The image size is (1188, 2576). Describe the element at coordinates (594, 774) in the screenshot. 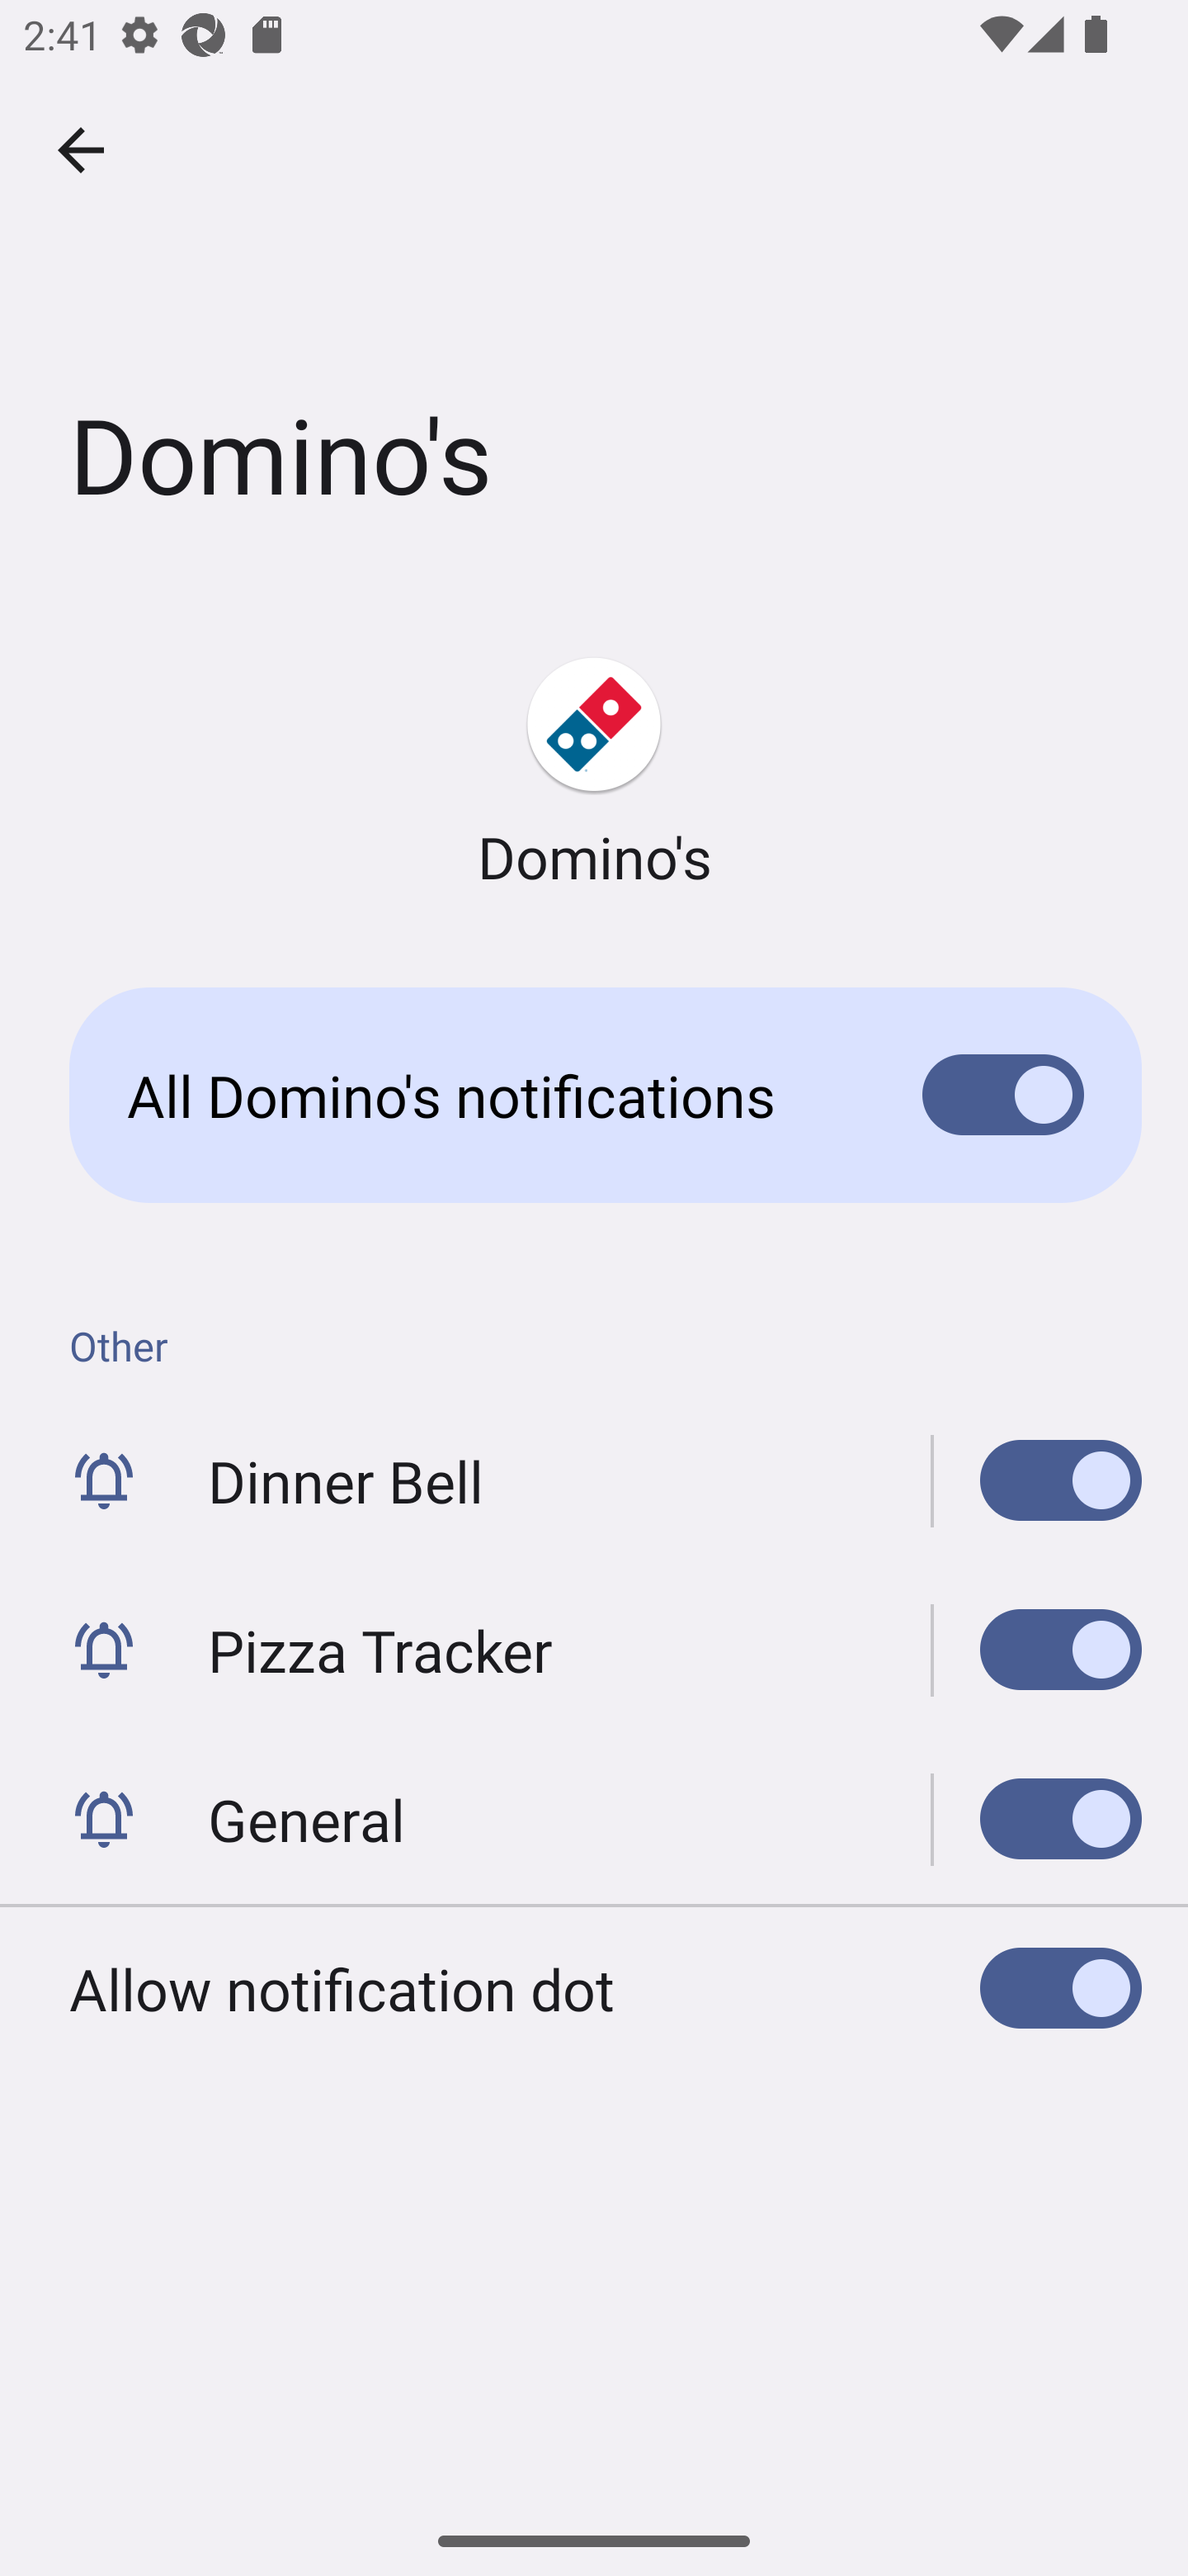

I see `Domino's` at that location.